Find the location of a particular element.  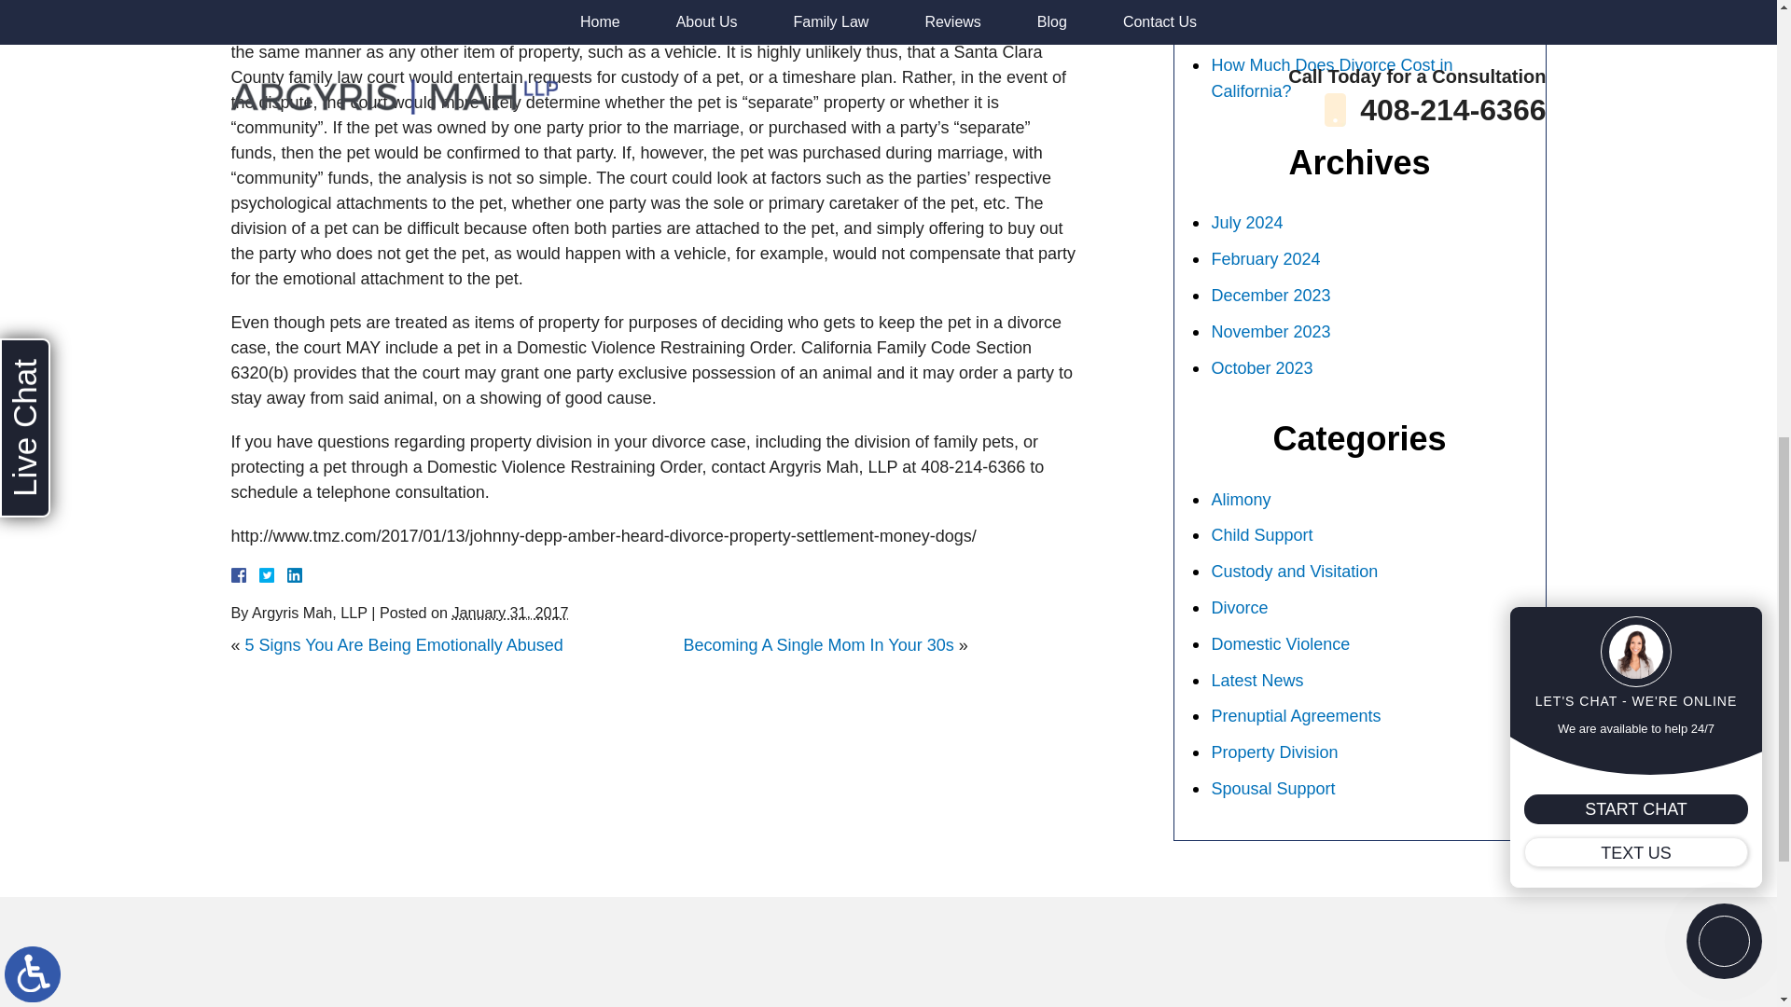

default image is located at coordinates (370, 3).